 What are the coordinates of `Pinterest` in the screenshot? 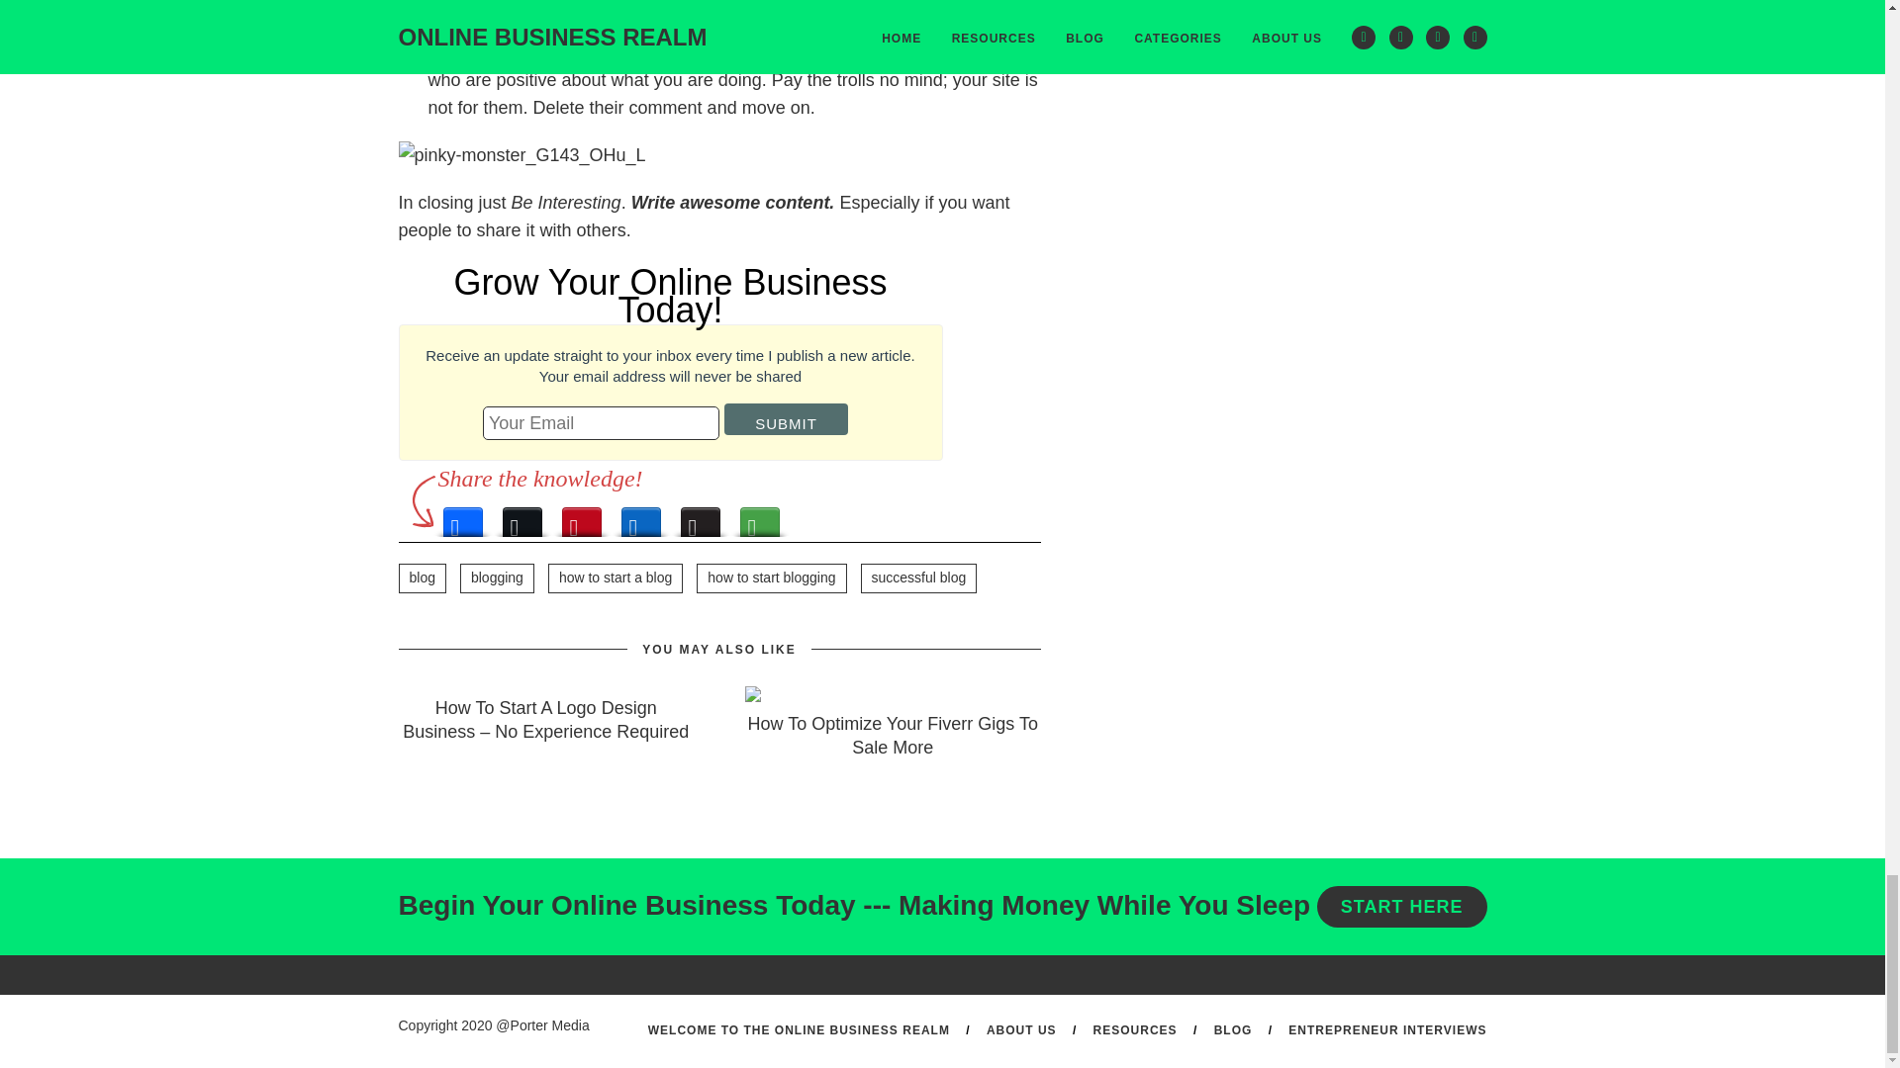 It's located at (582, 516).